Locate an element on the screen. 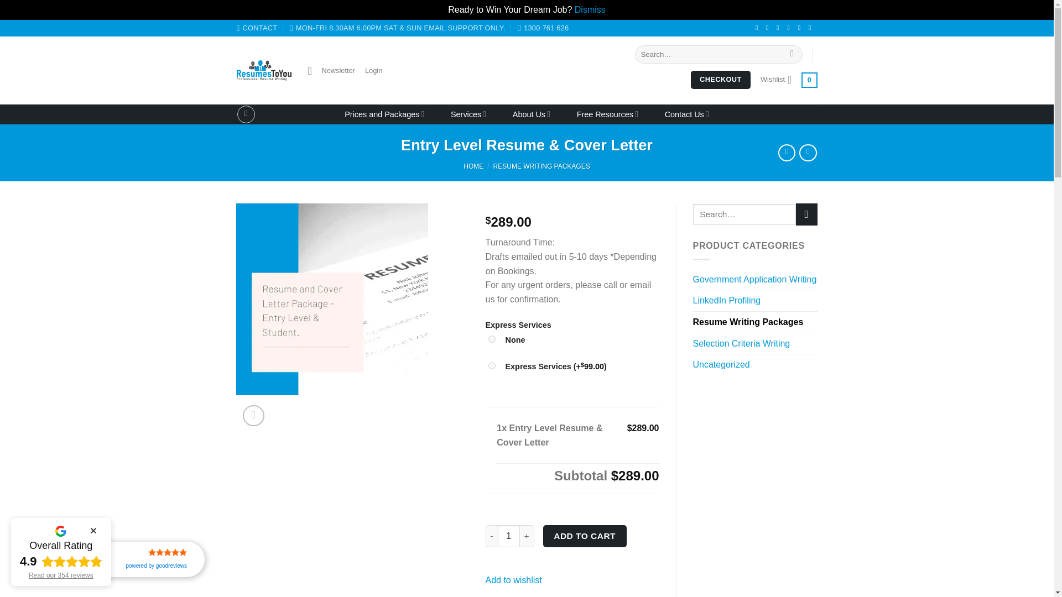  Services is located at coordinates (468, 114).